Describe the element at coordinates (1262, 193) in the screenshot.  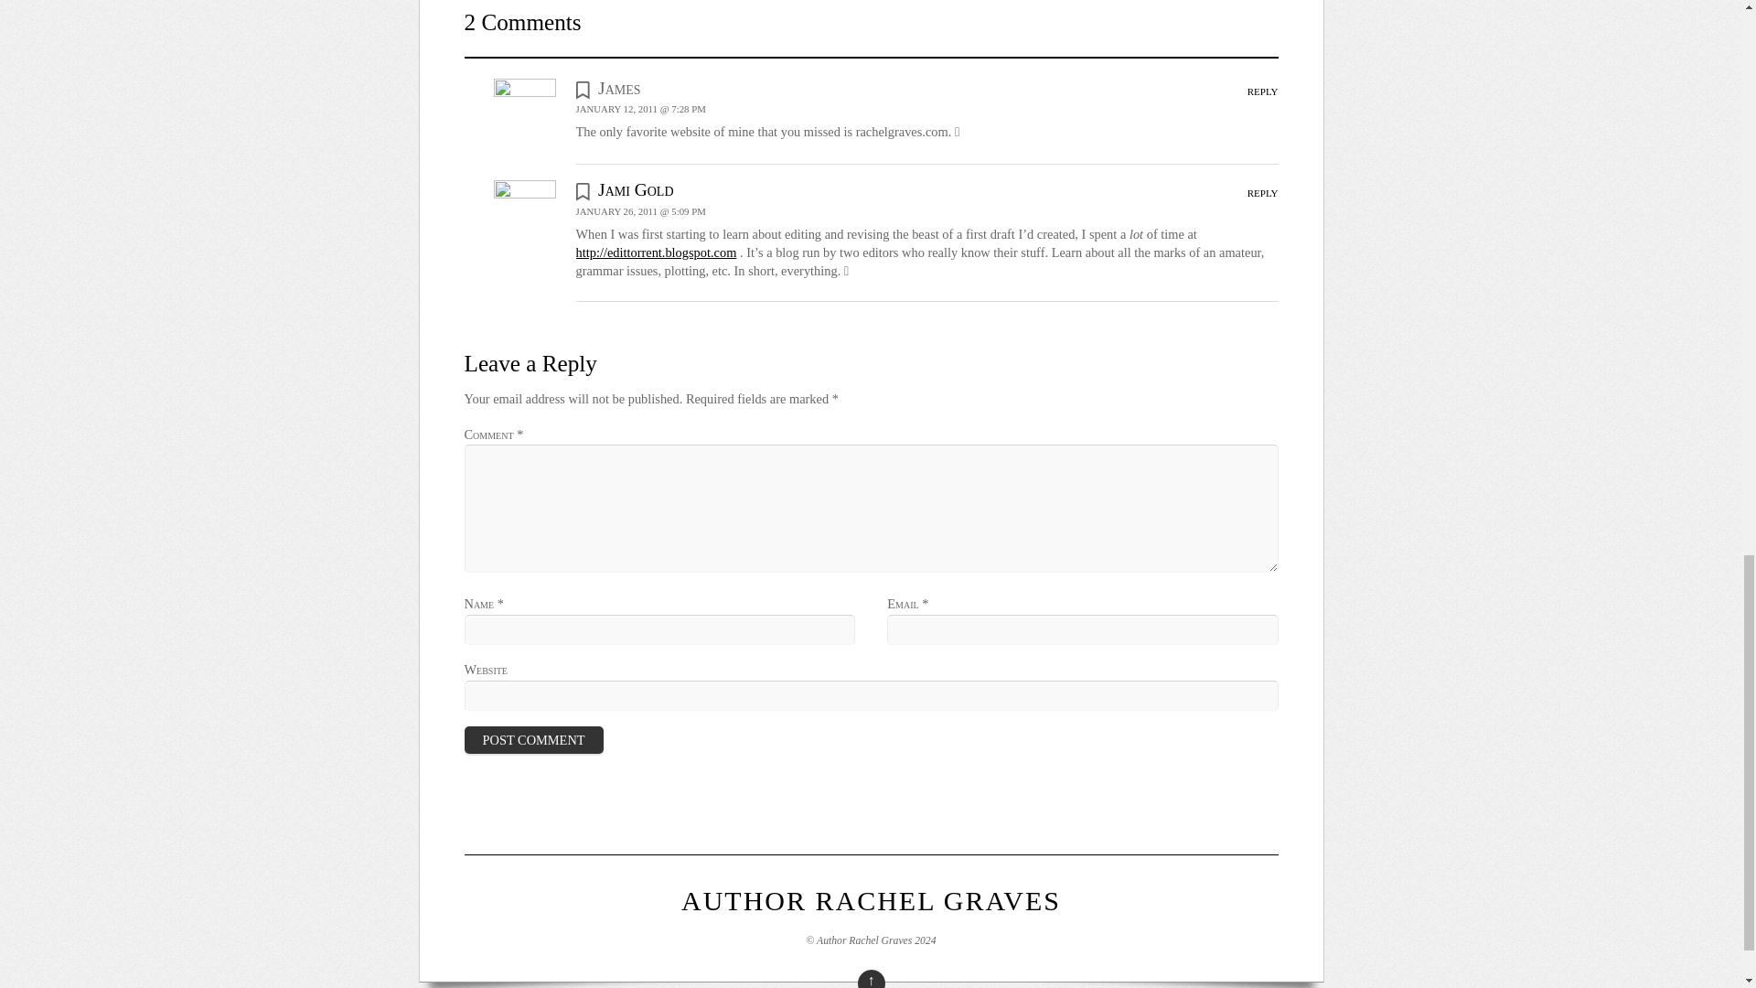
I see `REPLY` at that location.